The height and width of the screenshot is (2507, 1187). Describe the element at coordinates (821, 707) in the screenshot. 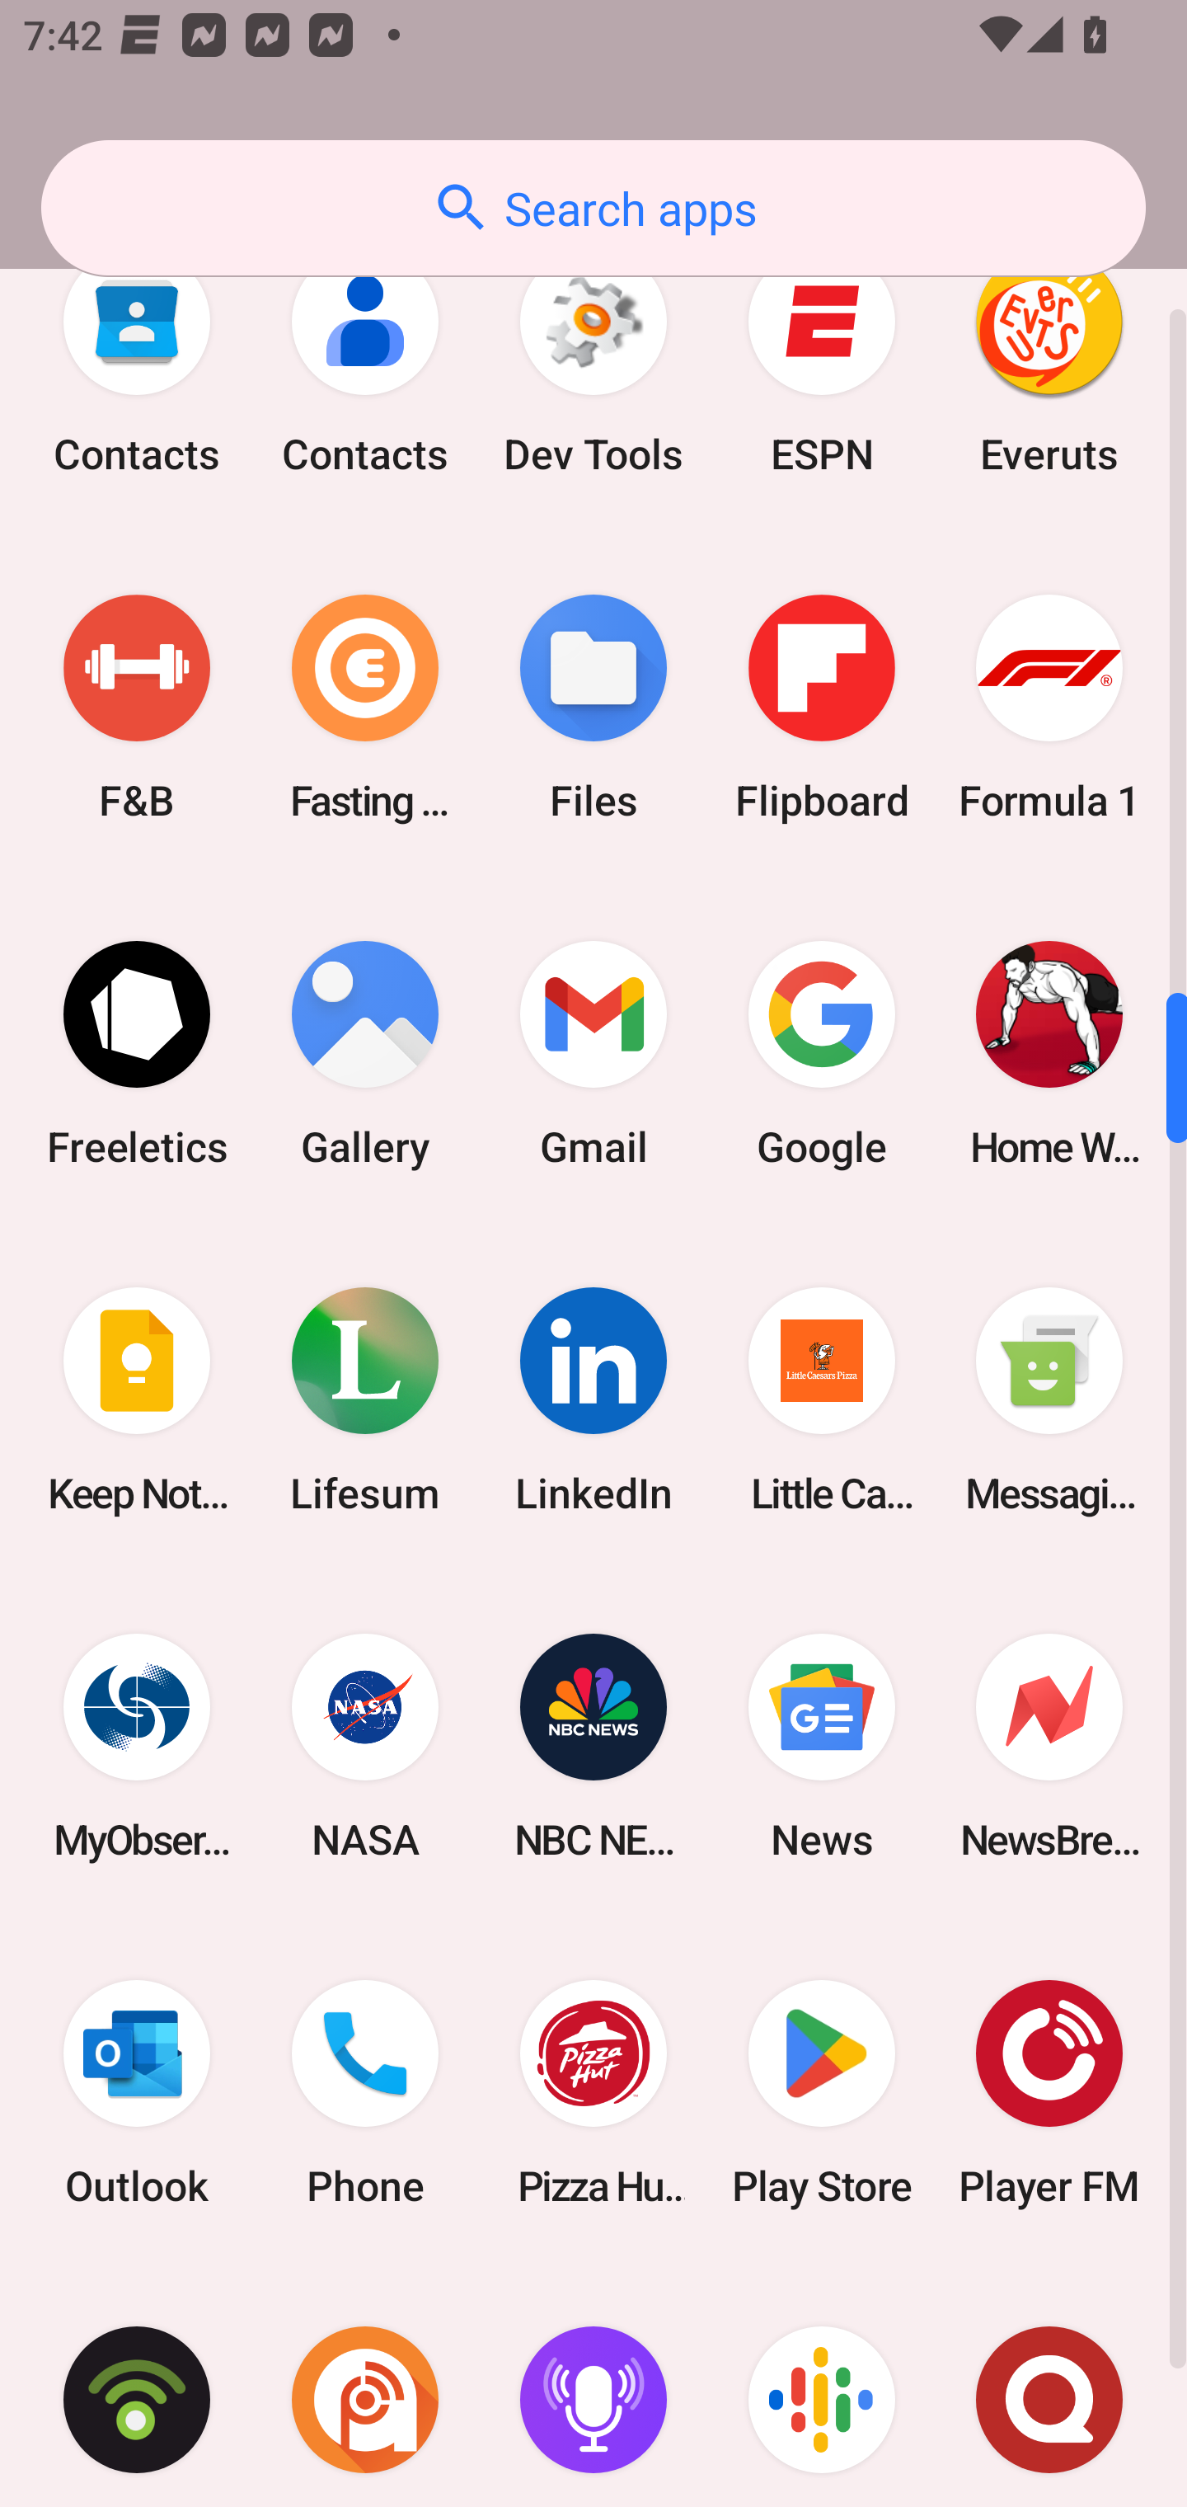

I see `Flipboard` at that location.